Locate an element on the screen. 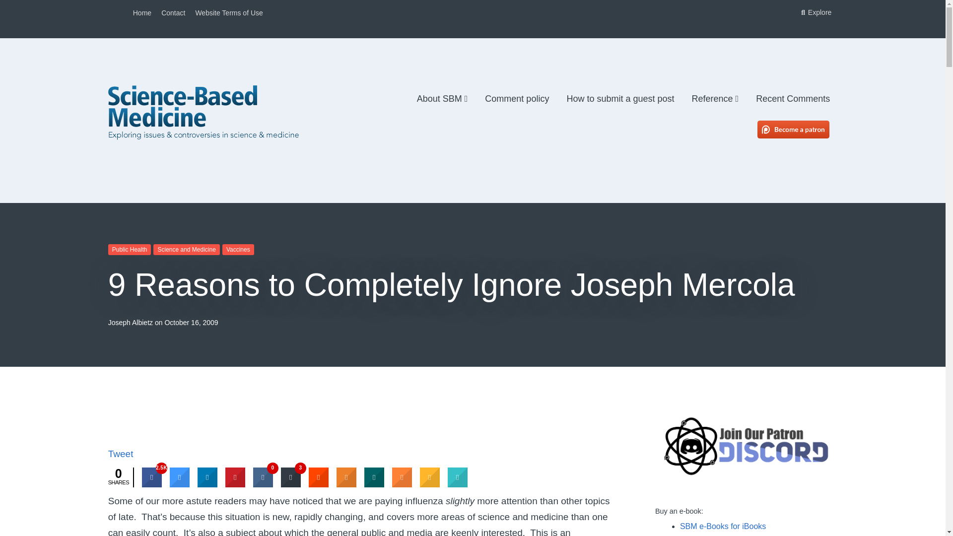  Contact is located at coordinates (173, 13).